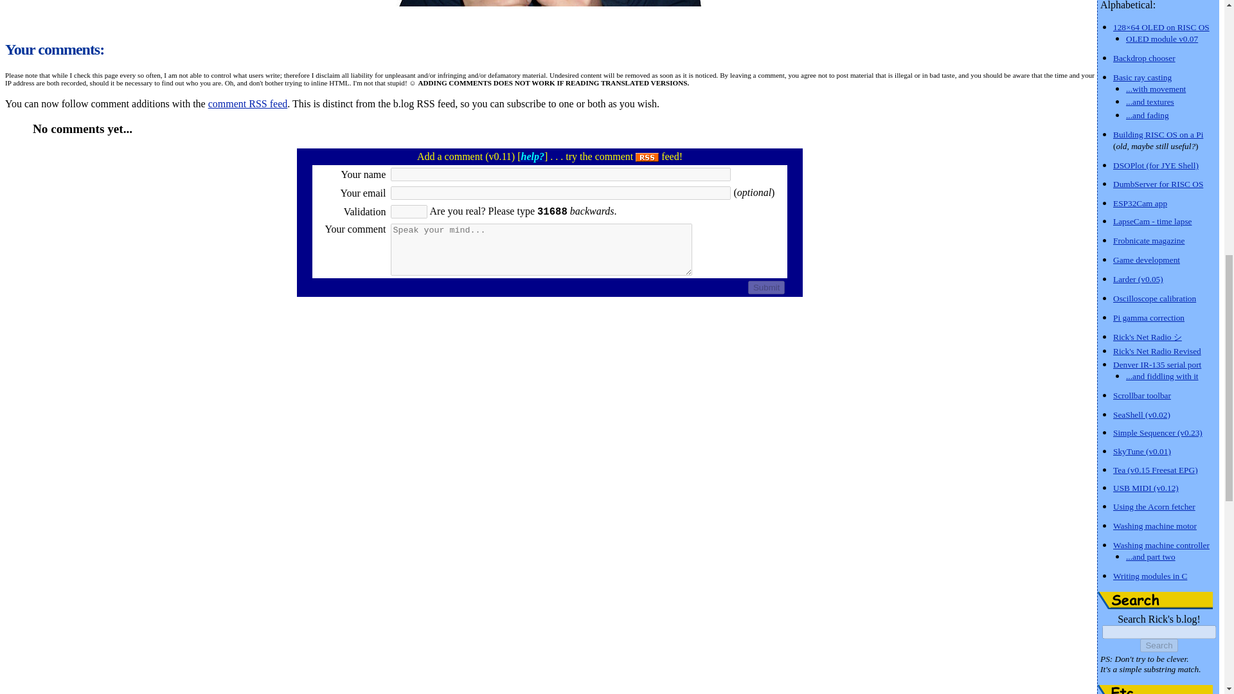  Describe the element at coordinates (248, 103) in the screenshot. I see `comment RSS feed` at that location.